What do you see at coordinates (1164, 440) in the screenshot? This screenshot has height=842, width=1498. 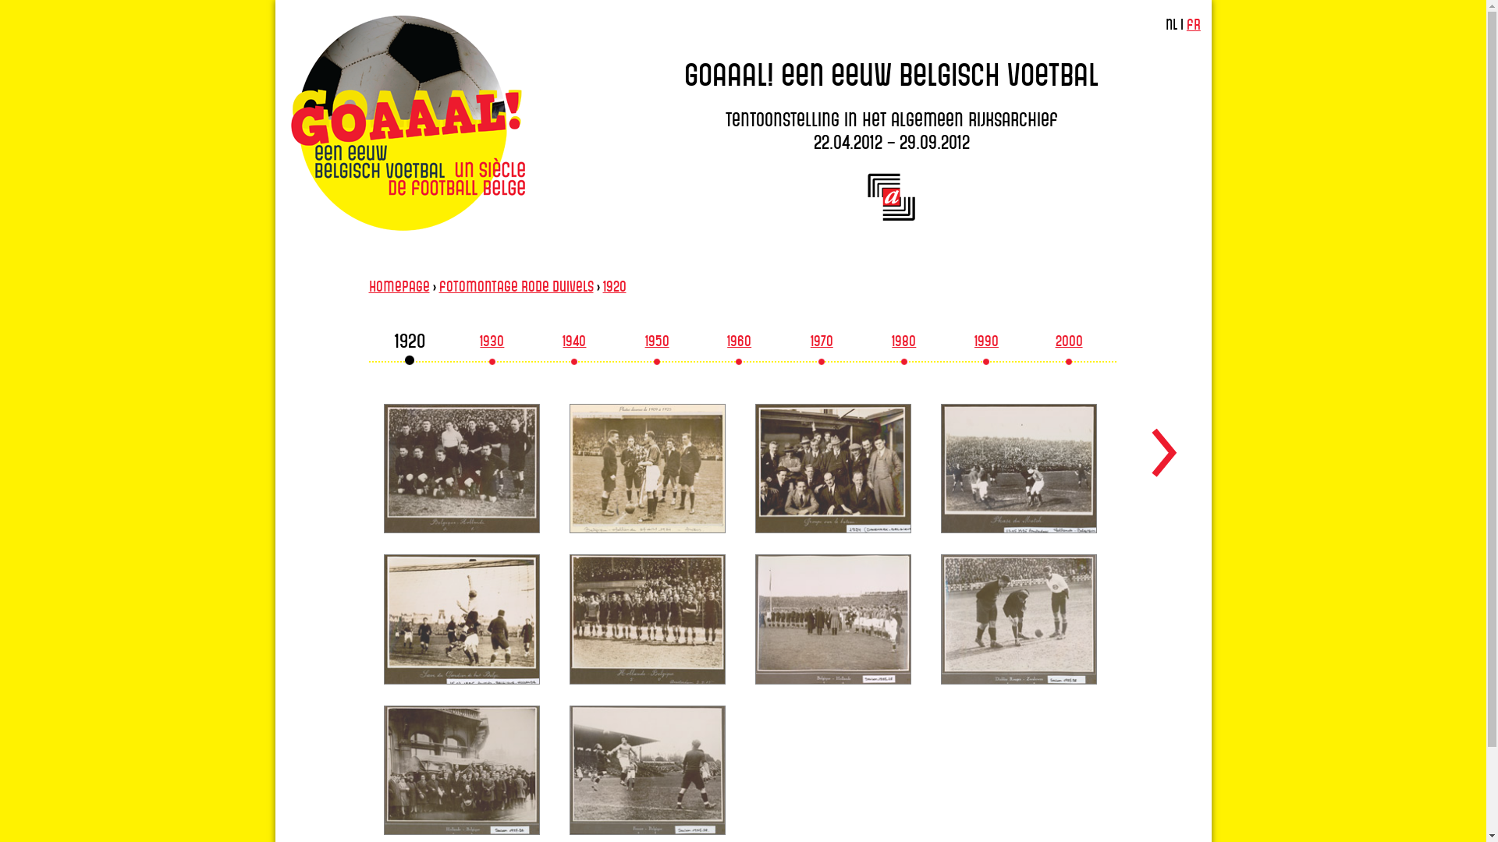 I see ` ` at bounding box center [1164, 440].